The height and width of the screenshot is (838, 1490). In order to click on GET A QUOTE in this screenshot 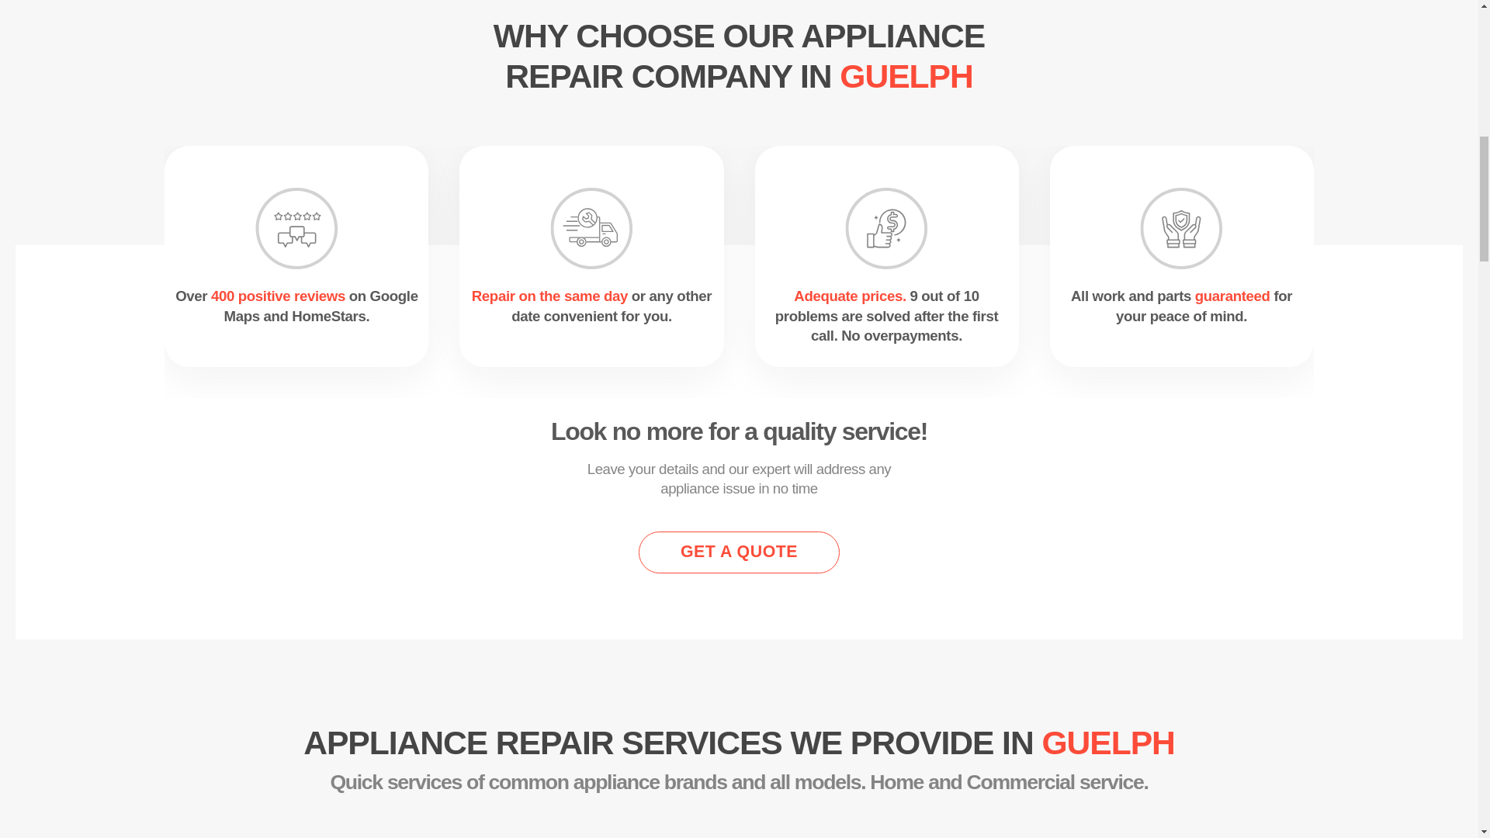, I will do `click(739, 551)`.